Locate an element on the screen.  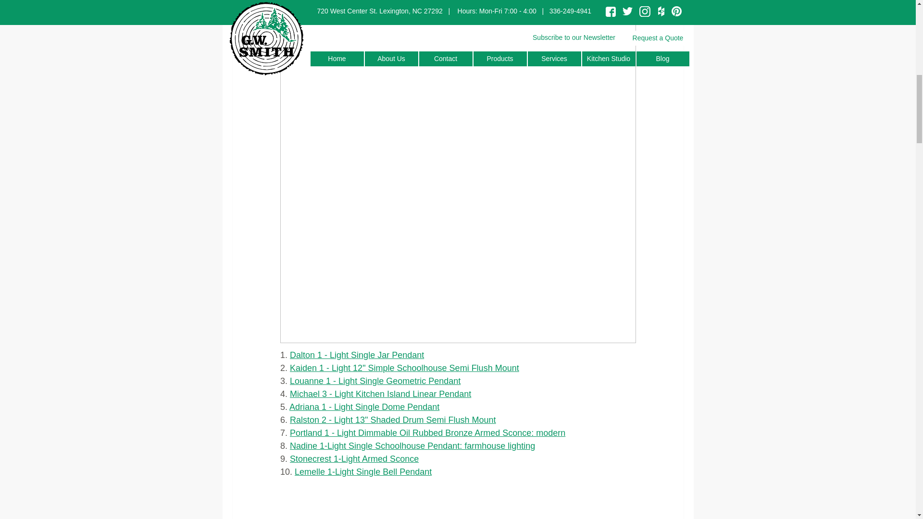
Ralston 2 - Light 13" Shaded Drum Semi Flush Mount is located at coordinates (393, 420).